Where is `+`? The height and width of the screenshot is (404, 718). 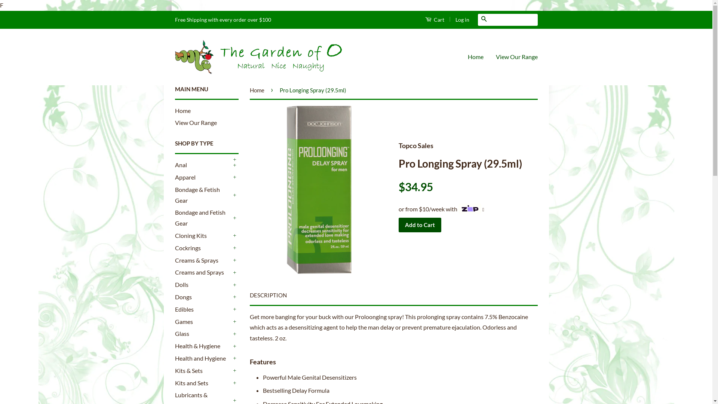
+ is located at coordinates (235, 358).